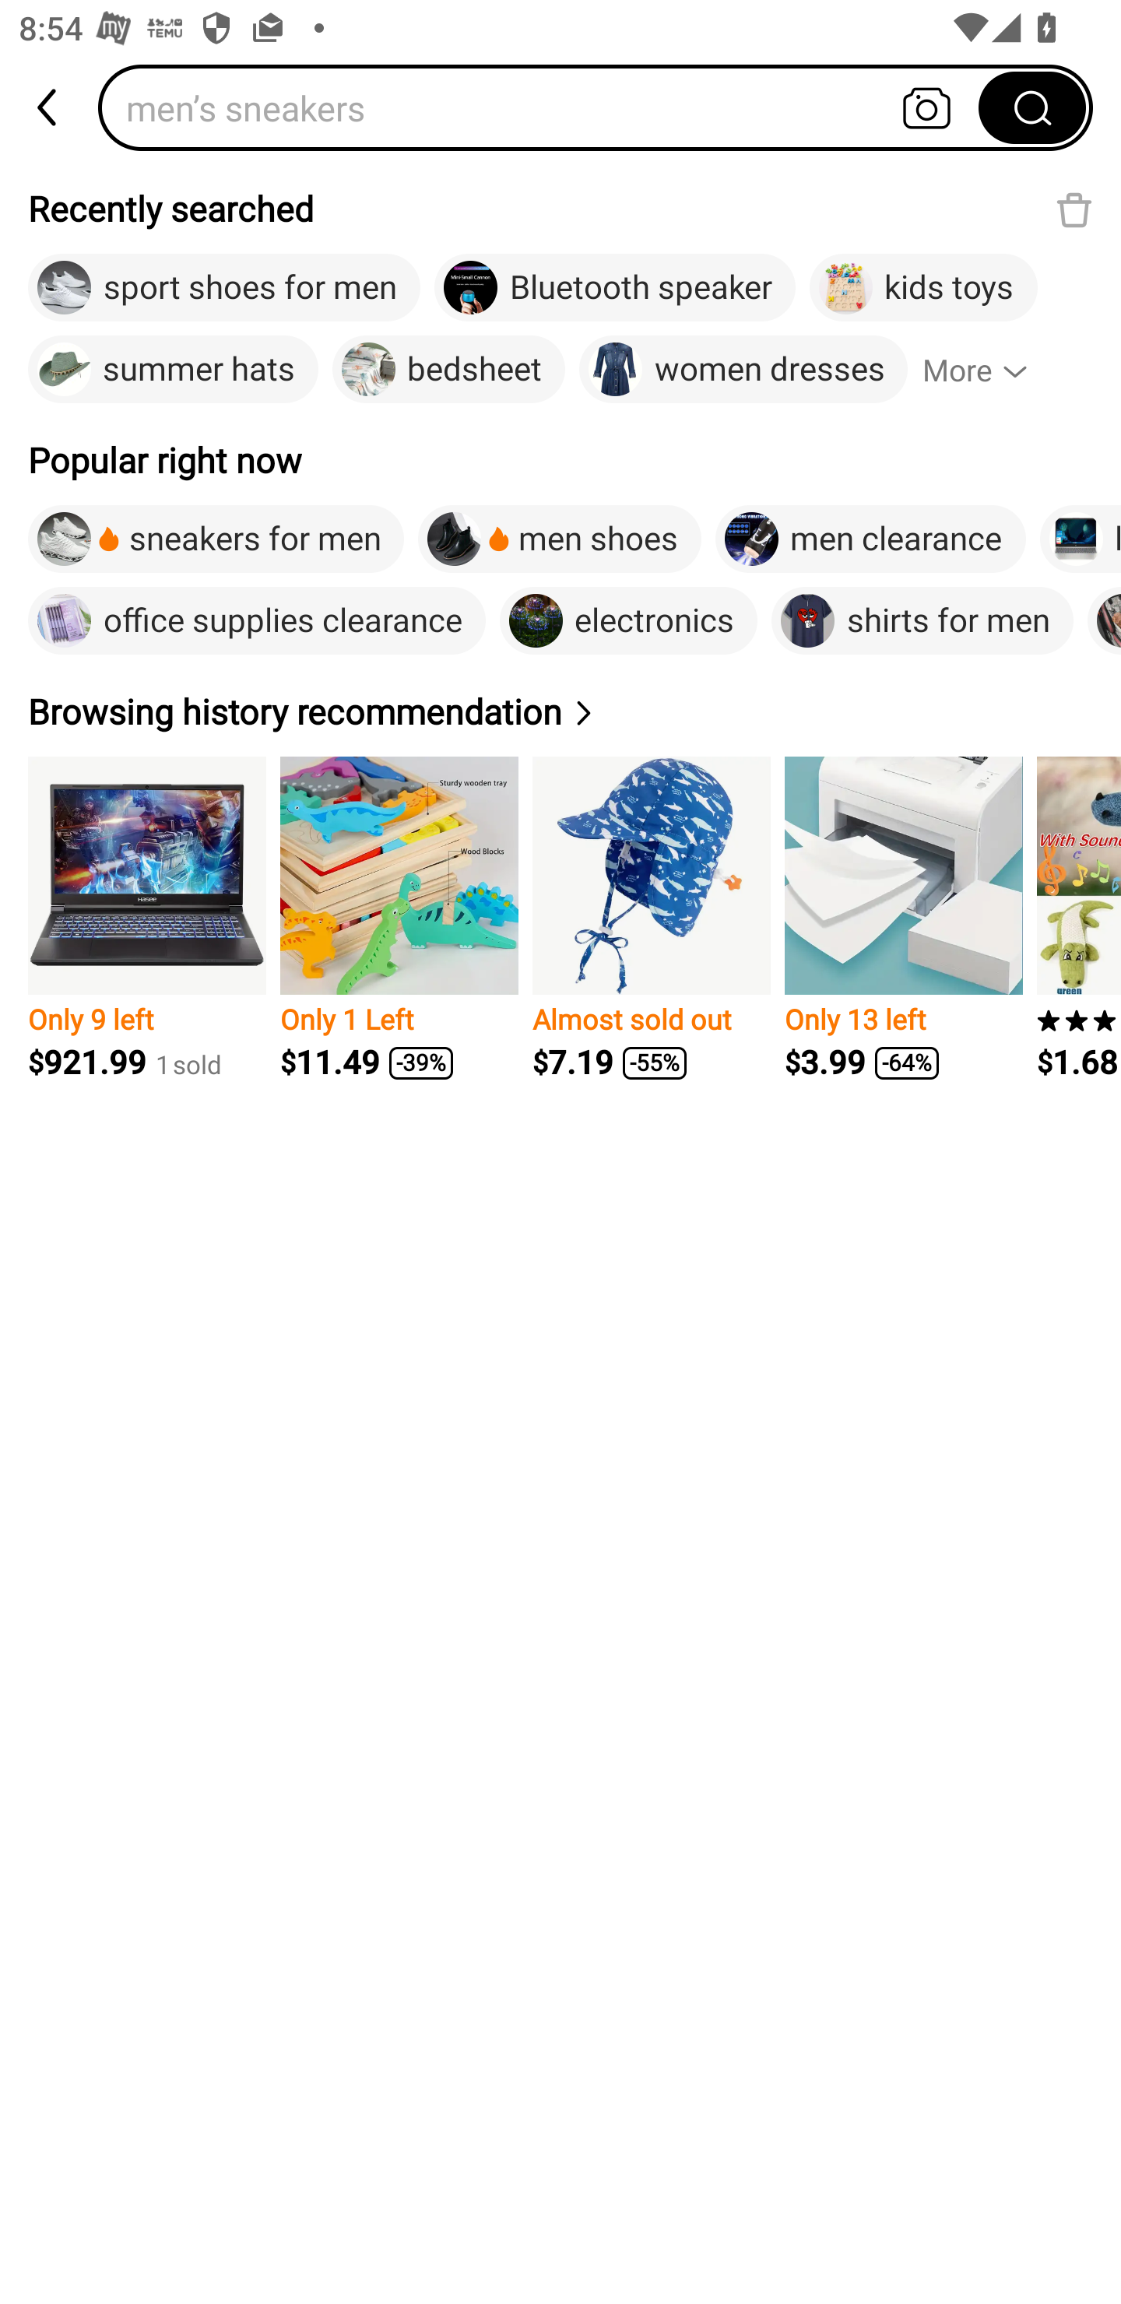 Image resolution: width=1121 pixels, height=2304 pixels. Describe the element at coordinates (147, 918) in the screenshot. I see `Only 9 left $921.99 1￼sold` at that location.